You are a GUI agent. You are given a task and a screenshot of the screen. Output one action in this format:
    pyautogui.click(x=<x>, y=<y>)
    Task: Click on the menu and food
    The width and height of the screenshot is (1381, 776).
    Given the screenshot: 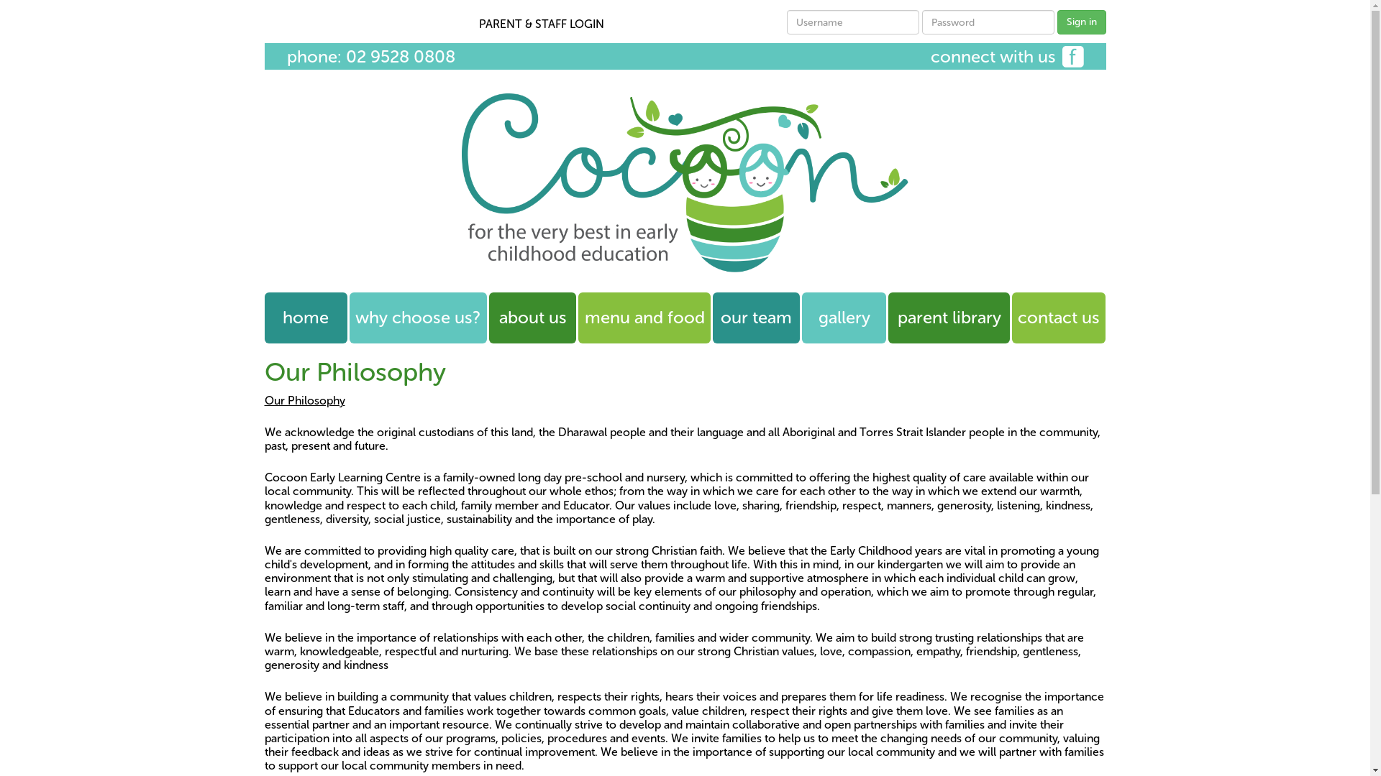 What is the action you would take?
    pyautogui.click(x=644, y=318)
    